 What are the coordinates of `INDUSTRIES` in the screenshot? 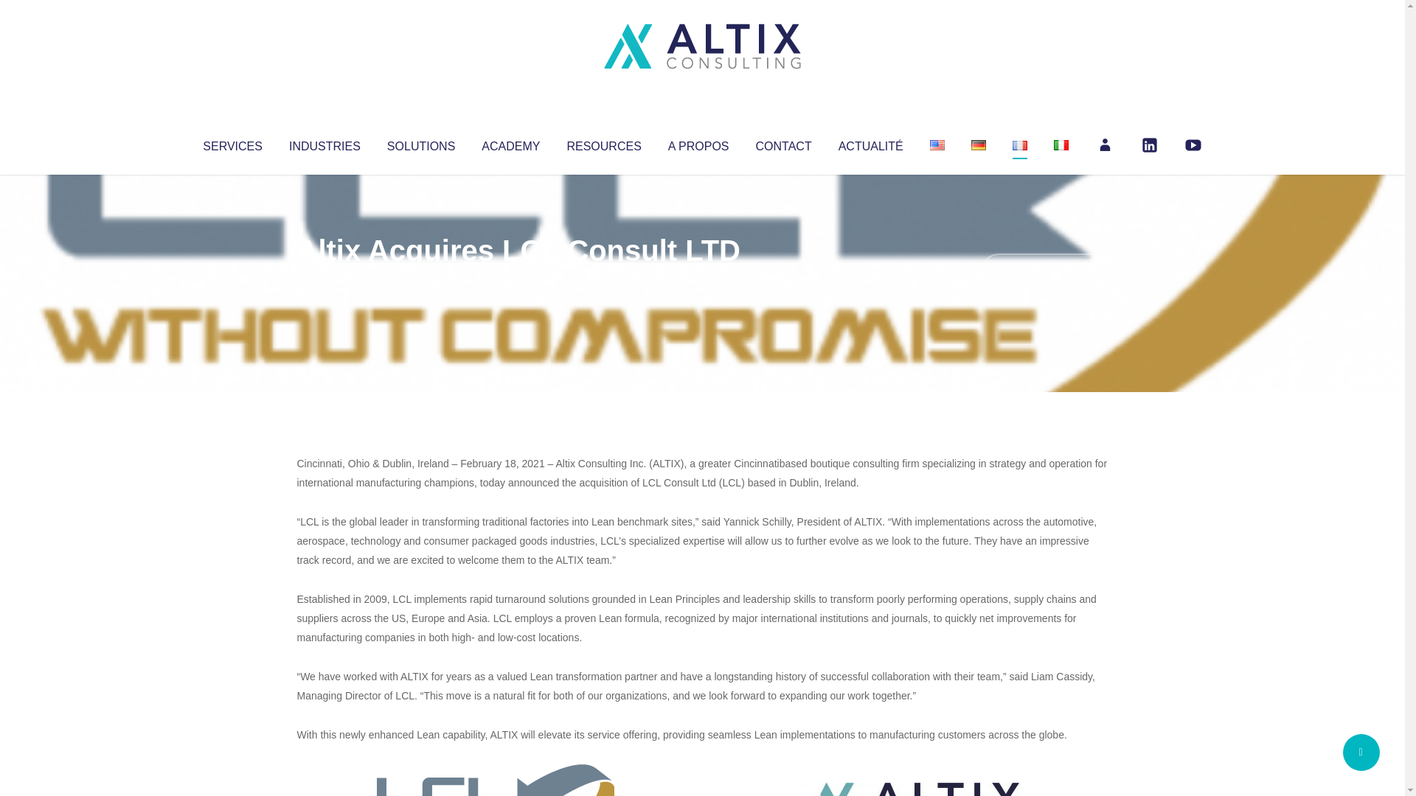 It's located at (324, 143).